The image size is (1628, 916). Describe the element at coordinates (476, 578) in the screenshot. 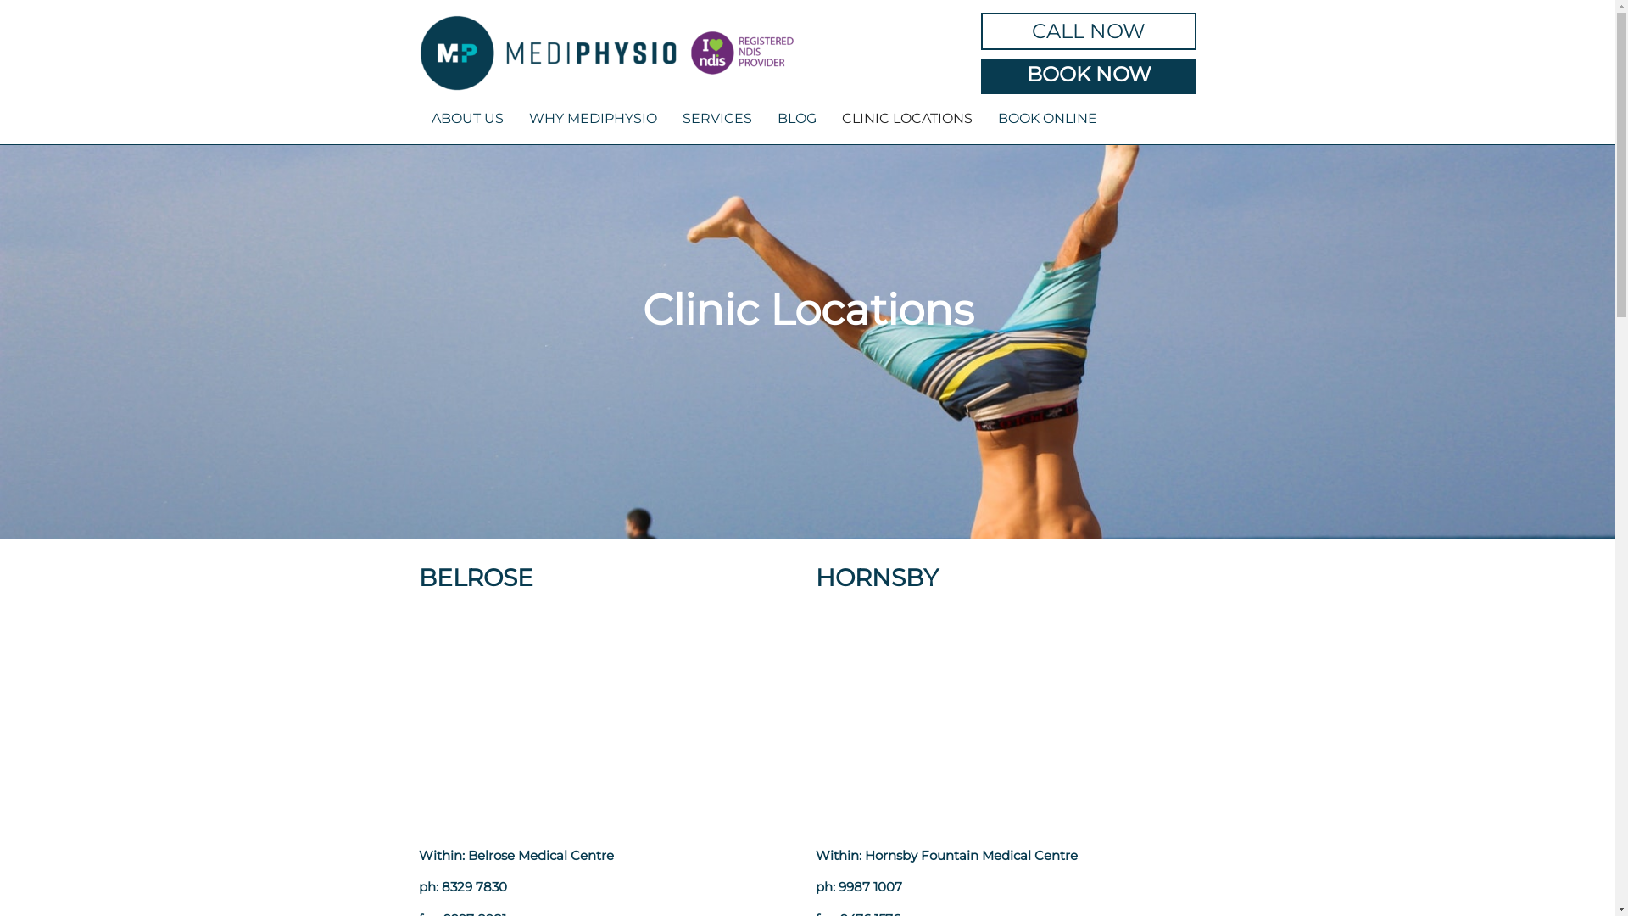

I see `BELROSE` at that location.